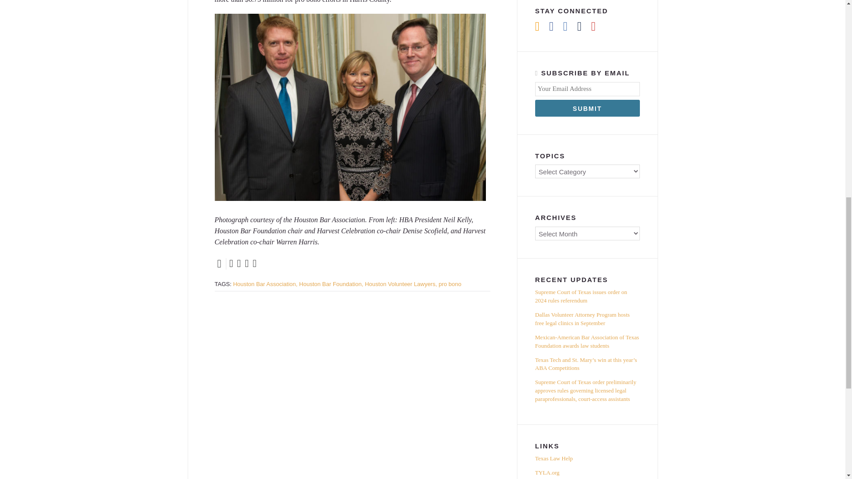  I want to click on Houston Bar Foundation,, so click(331, 284).